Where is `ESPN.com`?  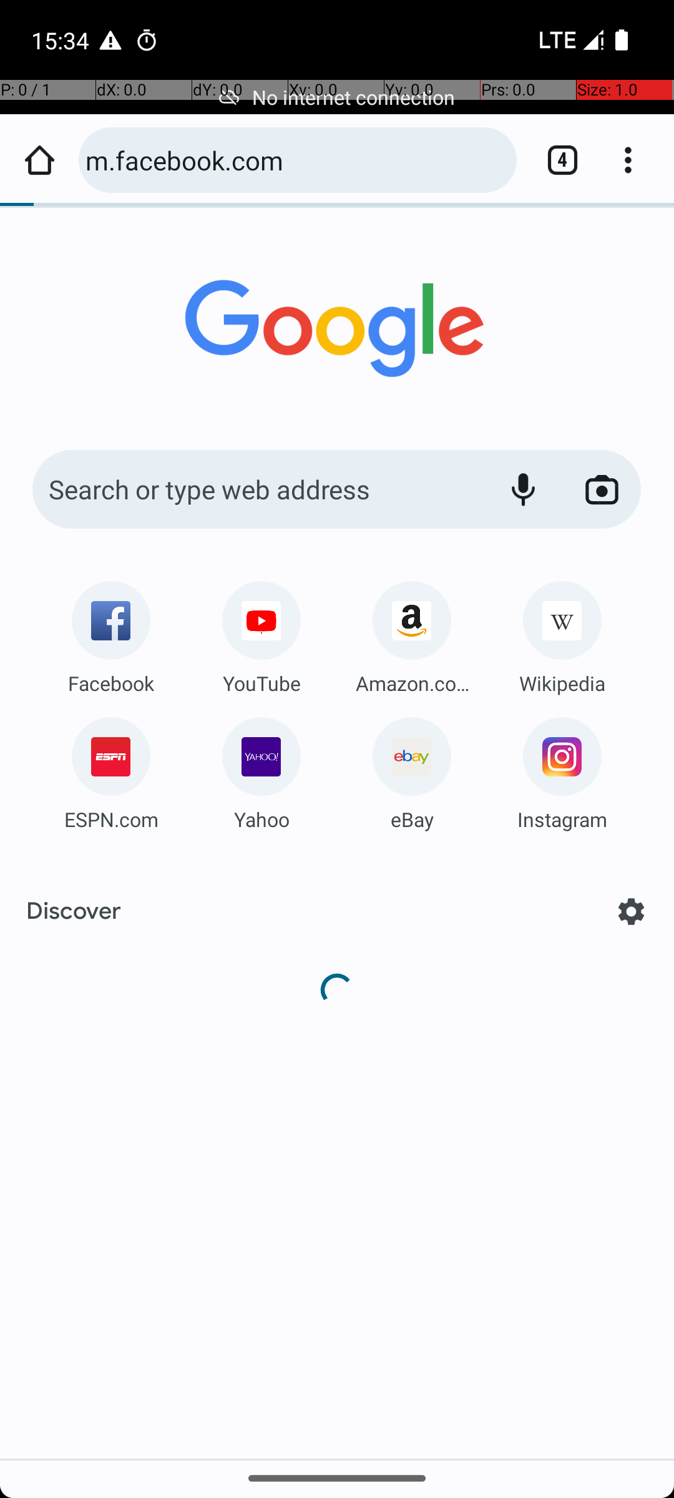 ESPN.com is located at coordinates (111, 819).